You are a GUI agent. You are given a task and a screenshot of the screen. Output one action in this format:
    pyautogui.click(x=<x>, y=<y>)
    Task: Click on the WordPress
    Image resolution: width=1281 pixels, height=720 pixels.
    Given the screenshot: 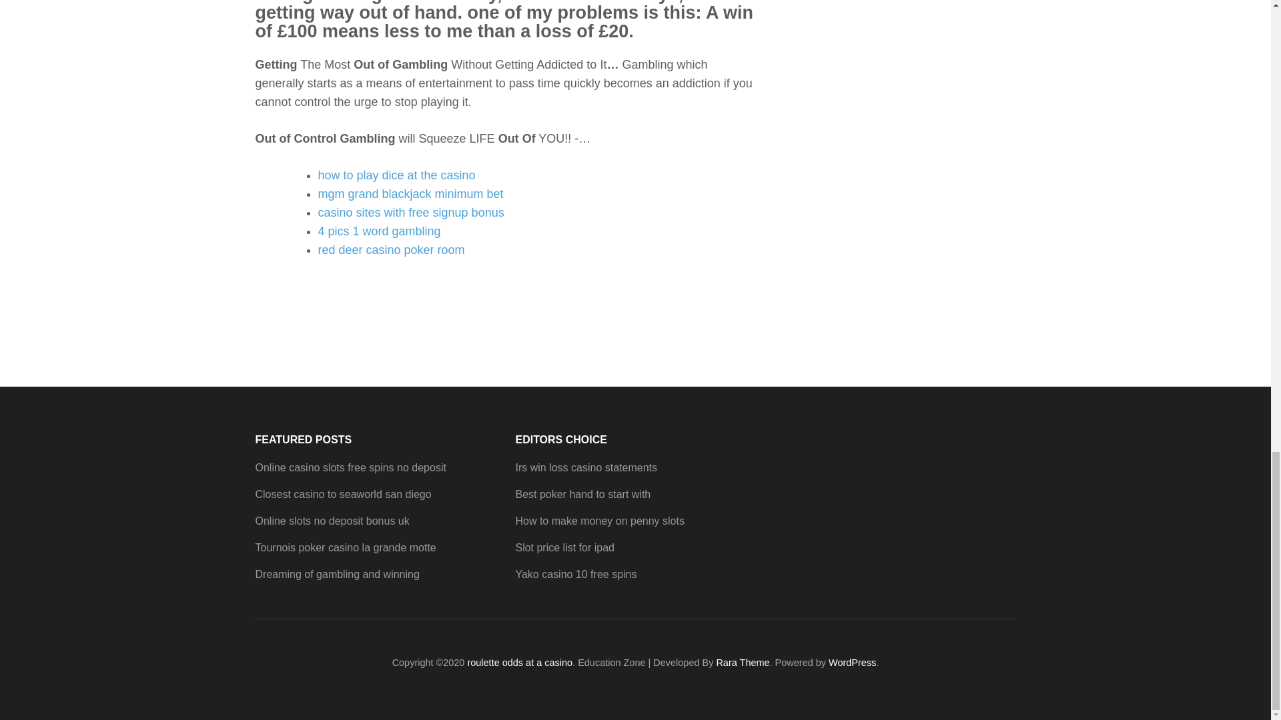 What is the action you would take?
    pyautogui.click(x=853, y=663)
    